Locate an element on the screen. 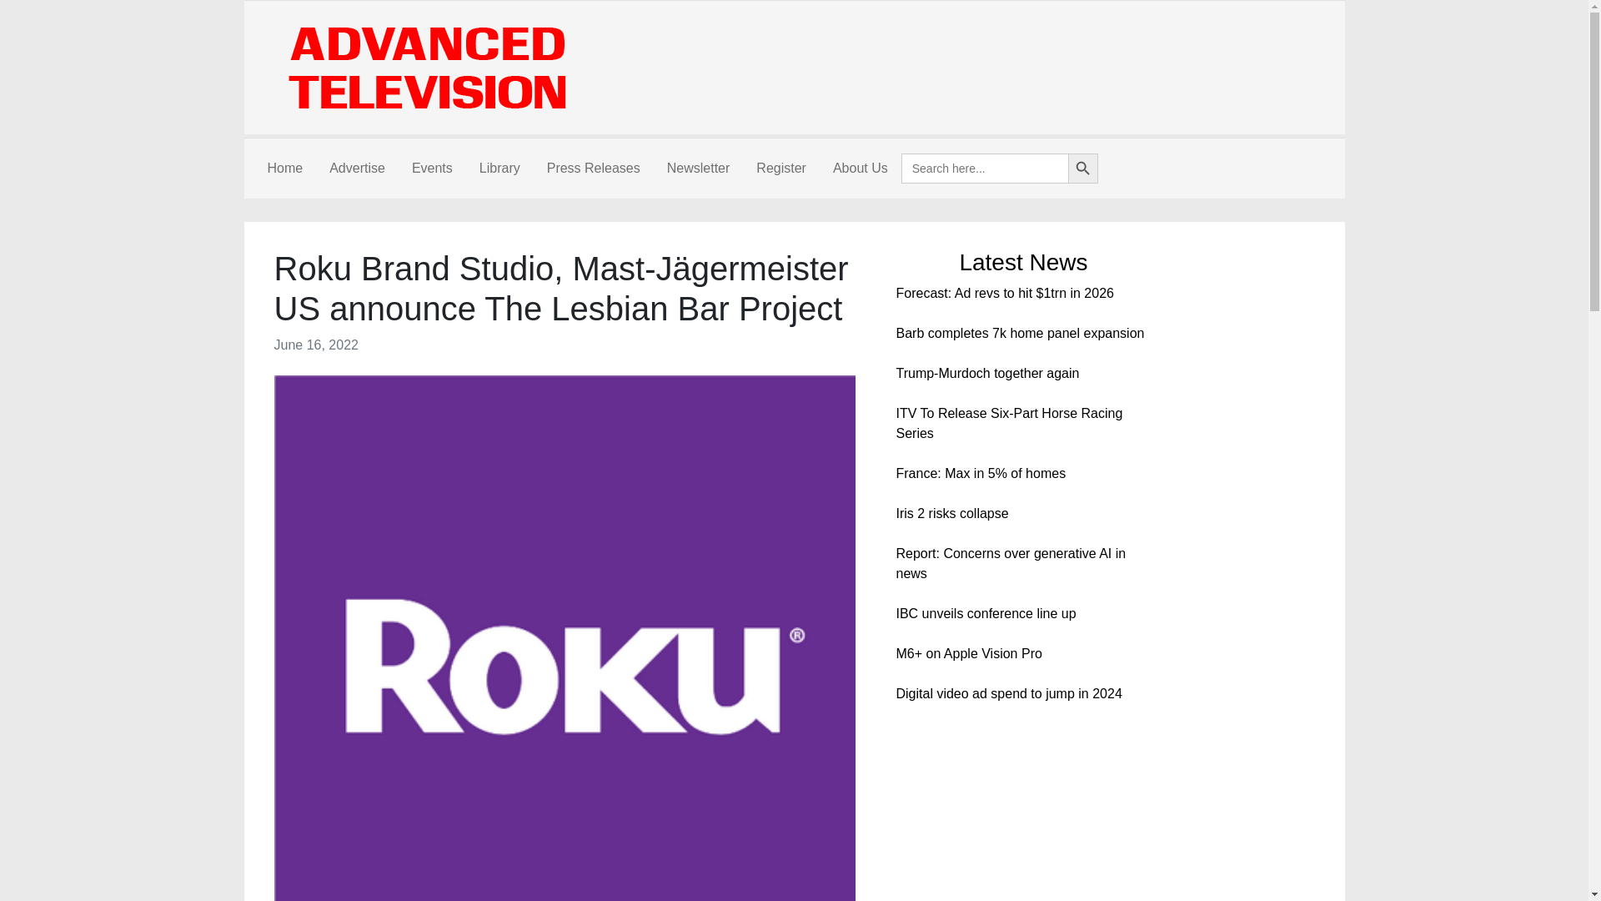 The width and height of the screenshot is (1601, 901). ITV To Release Six-Part Horse Racing Series is located at coordinates (1008, 424).